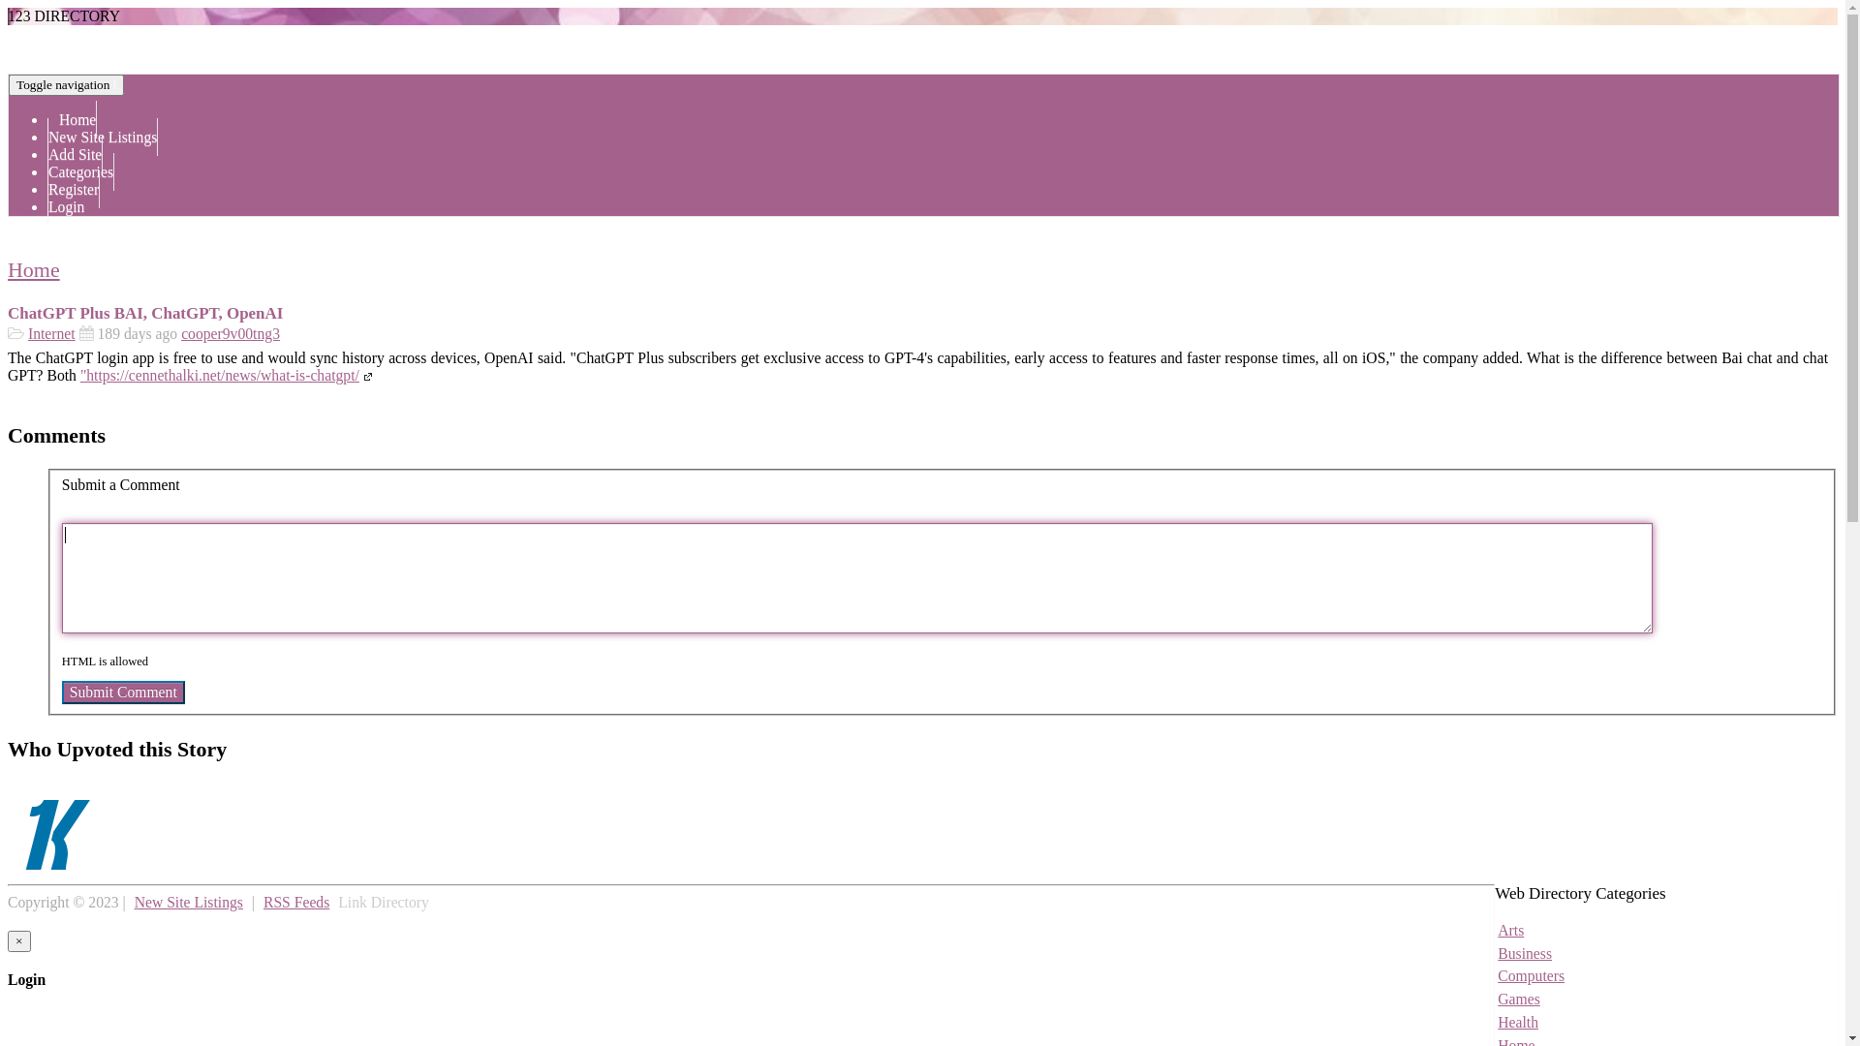 The height and width of the screenshot is (1046, 1860). I want to click on New Site Listings, so click(103, 138).